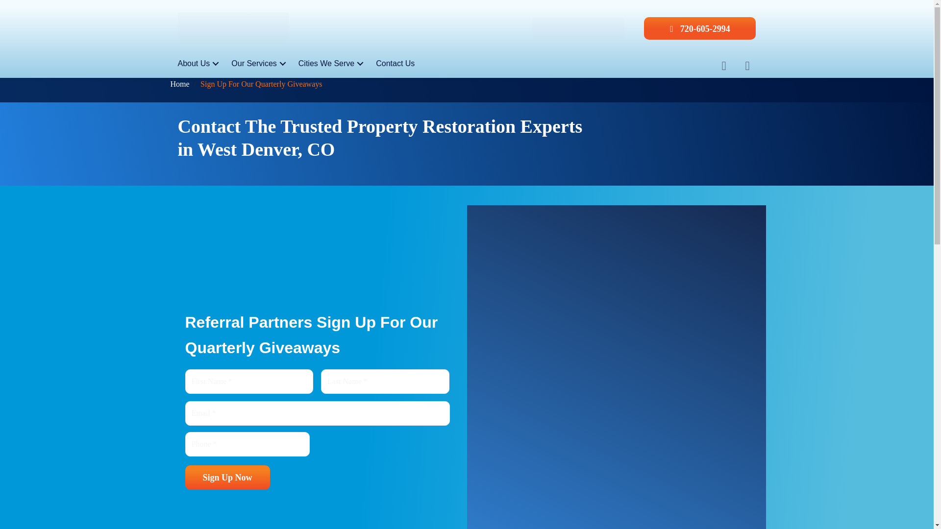 The height and width of the screenshot is (529, 941). What do you see at coordinates (232, 27) in the screenshot?
I see `Logo` at bounding box center [232, 27].